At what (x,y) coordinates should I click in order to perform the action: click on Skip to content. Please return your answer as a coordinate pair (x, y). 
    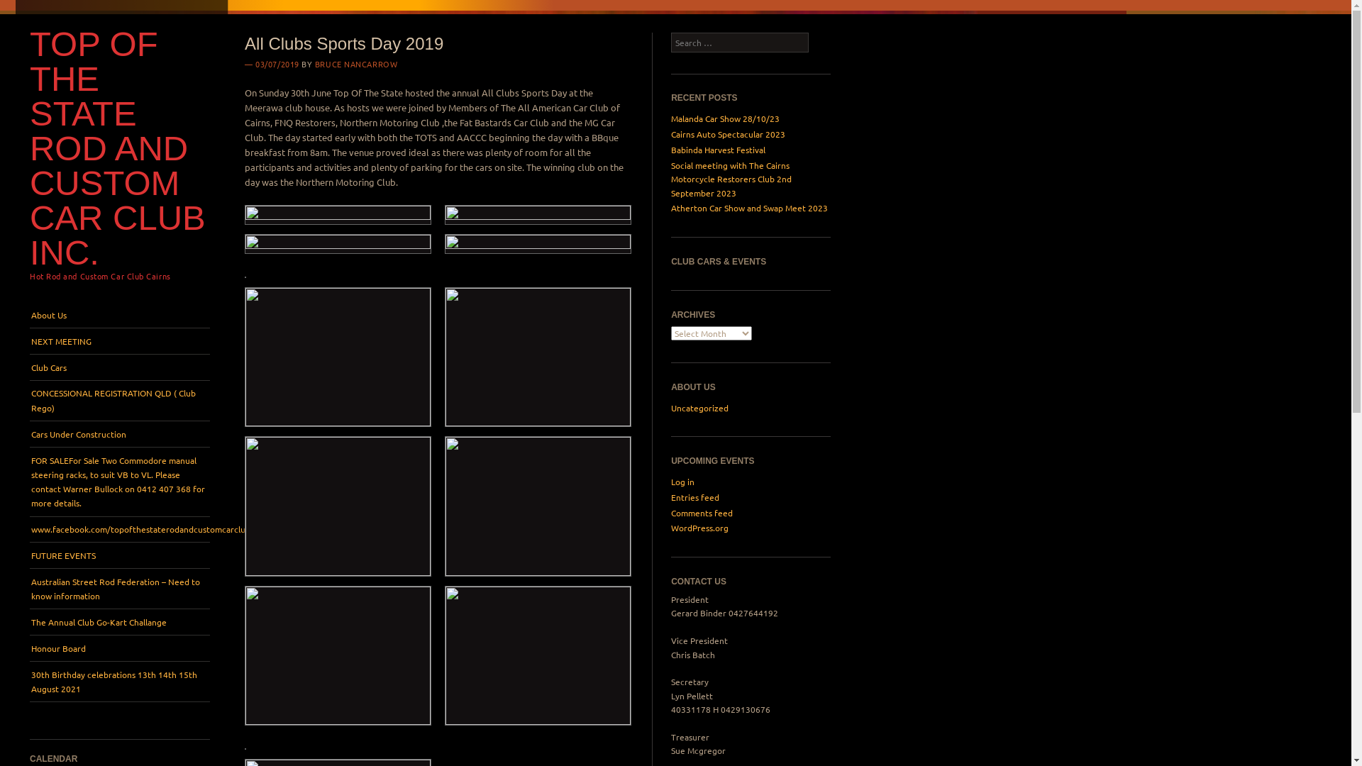
    Looking at the image, I should click on (60, 309).